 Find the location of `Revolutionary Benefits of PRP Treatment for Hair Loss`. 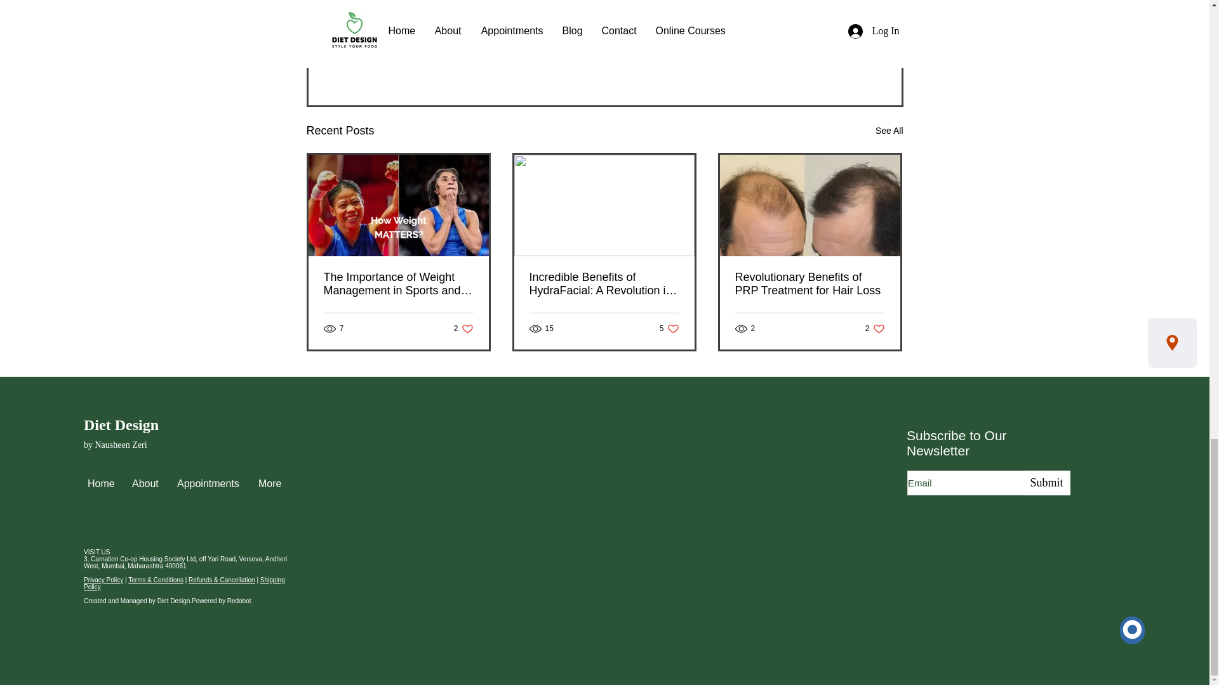

Revolutionary Benefits of PRP Treatment for Hair Loss is located at coordinates (875, 329).